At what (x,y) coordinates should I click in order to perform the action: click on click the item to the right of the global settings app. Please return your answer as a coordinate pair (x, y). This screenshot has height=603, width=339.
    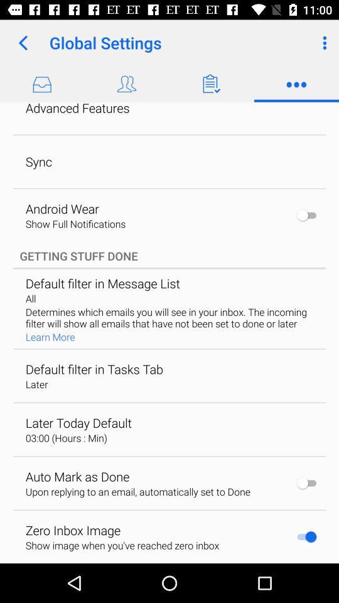
    Looking at the image, I should click on (323, 43).